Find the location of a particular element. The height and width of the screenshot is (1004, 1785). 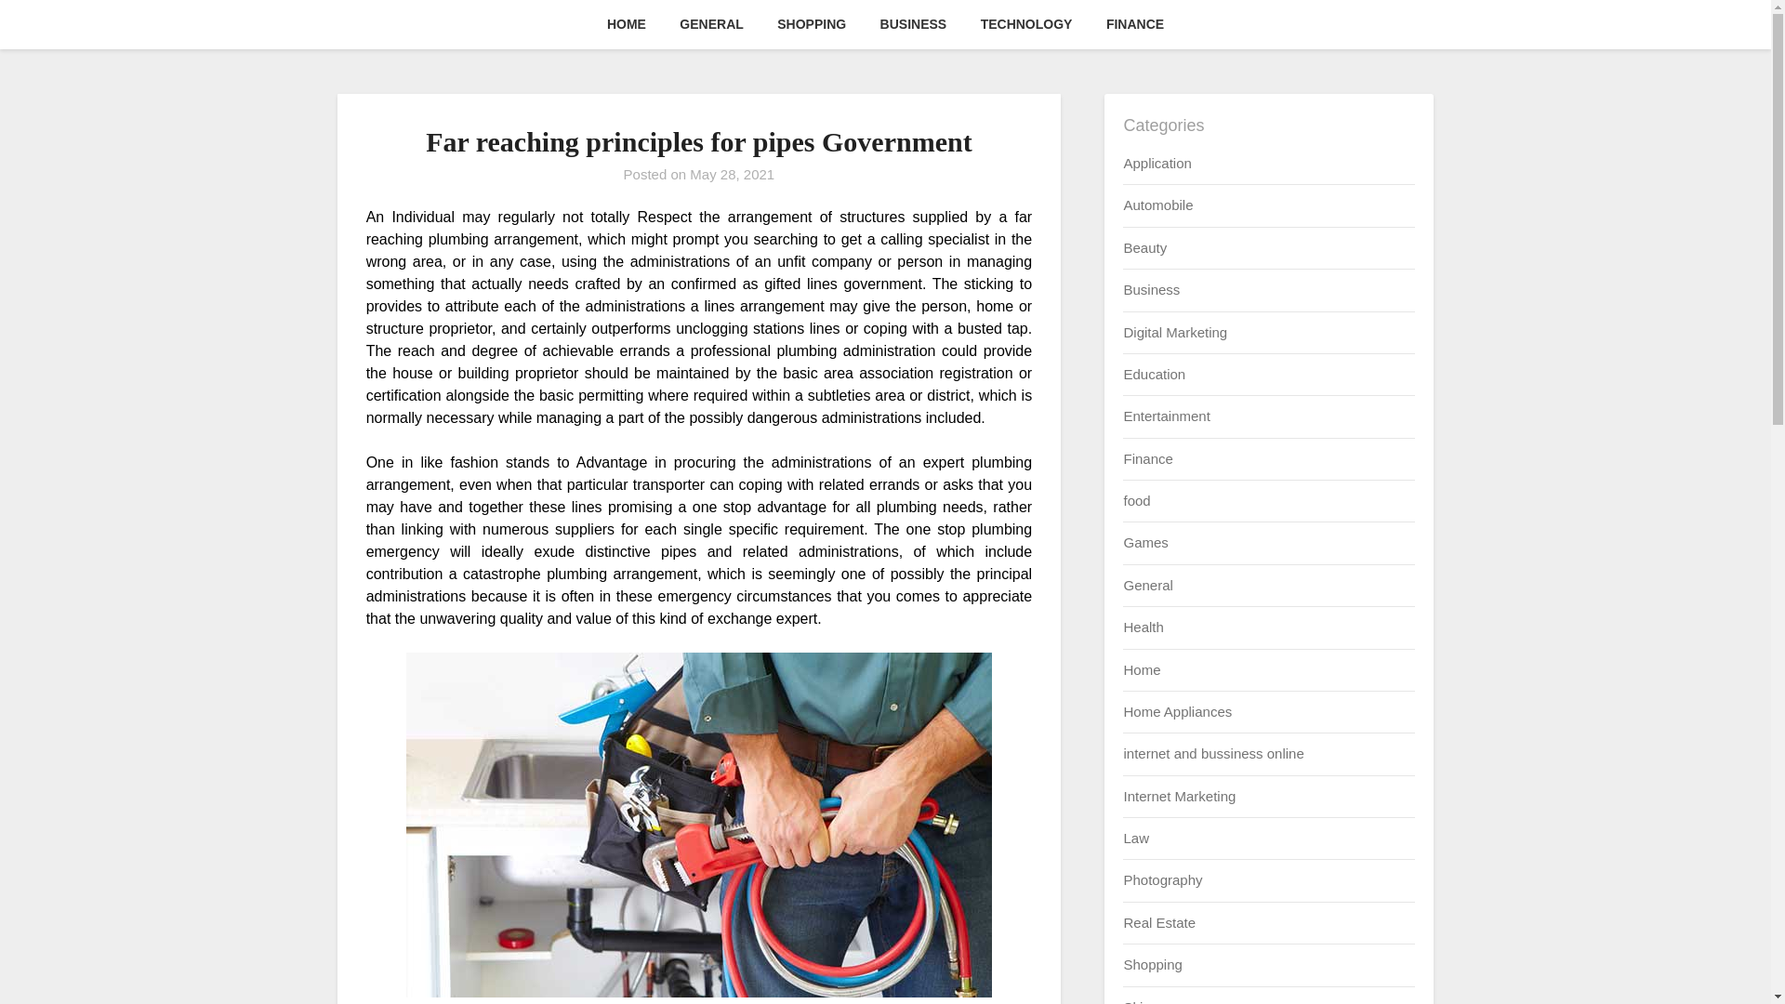

SHOPPING is located at coordinates (811, 24).